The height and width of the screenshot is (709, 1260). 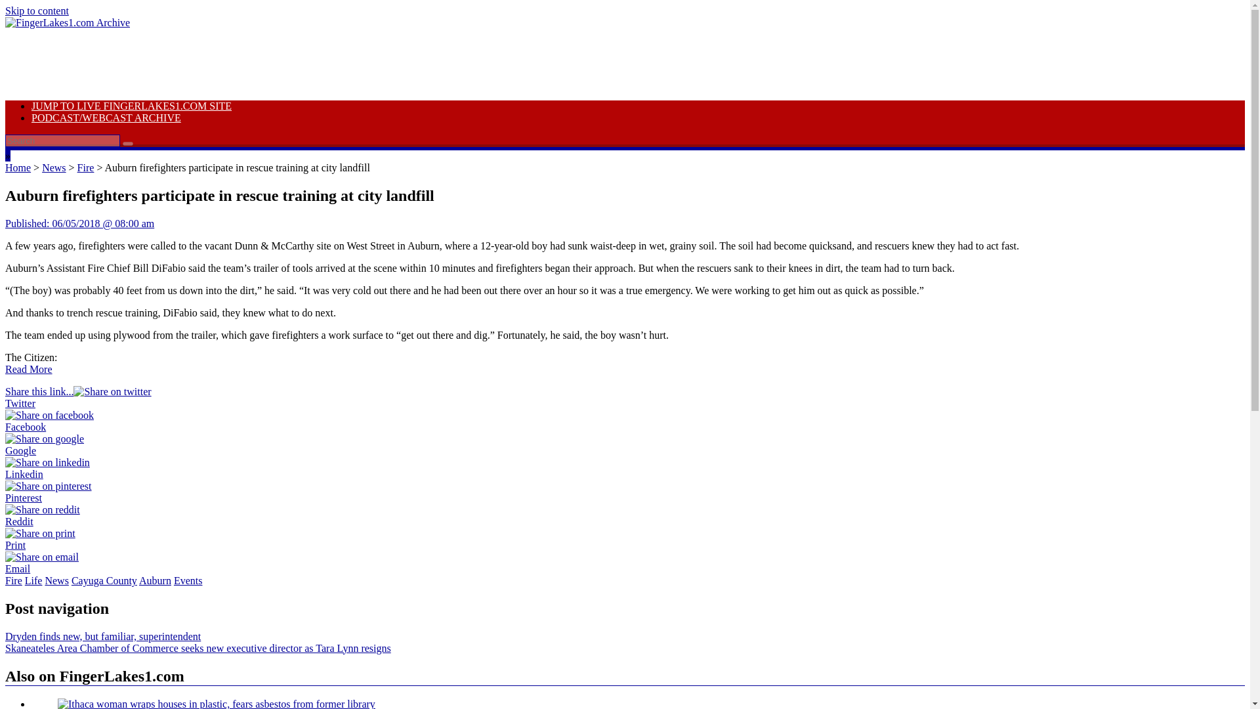 What do you see at coordinates (188, 580) in the screenshot?
I see `Events` at bounding box center [188, 580].